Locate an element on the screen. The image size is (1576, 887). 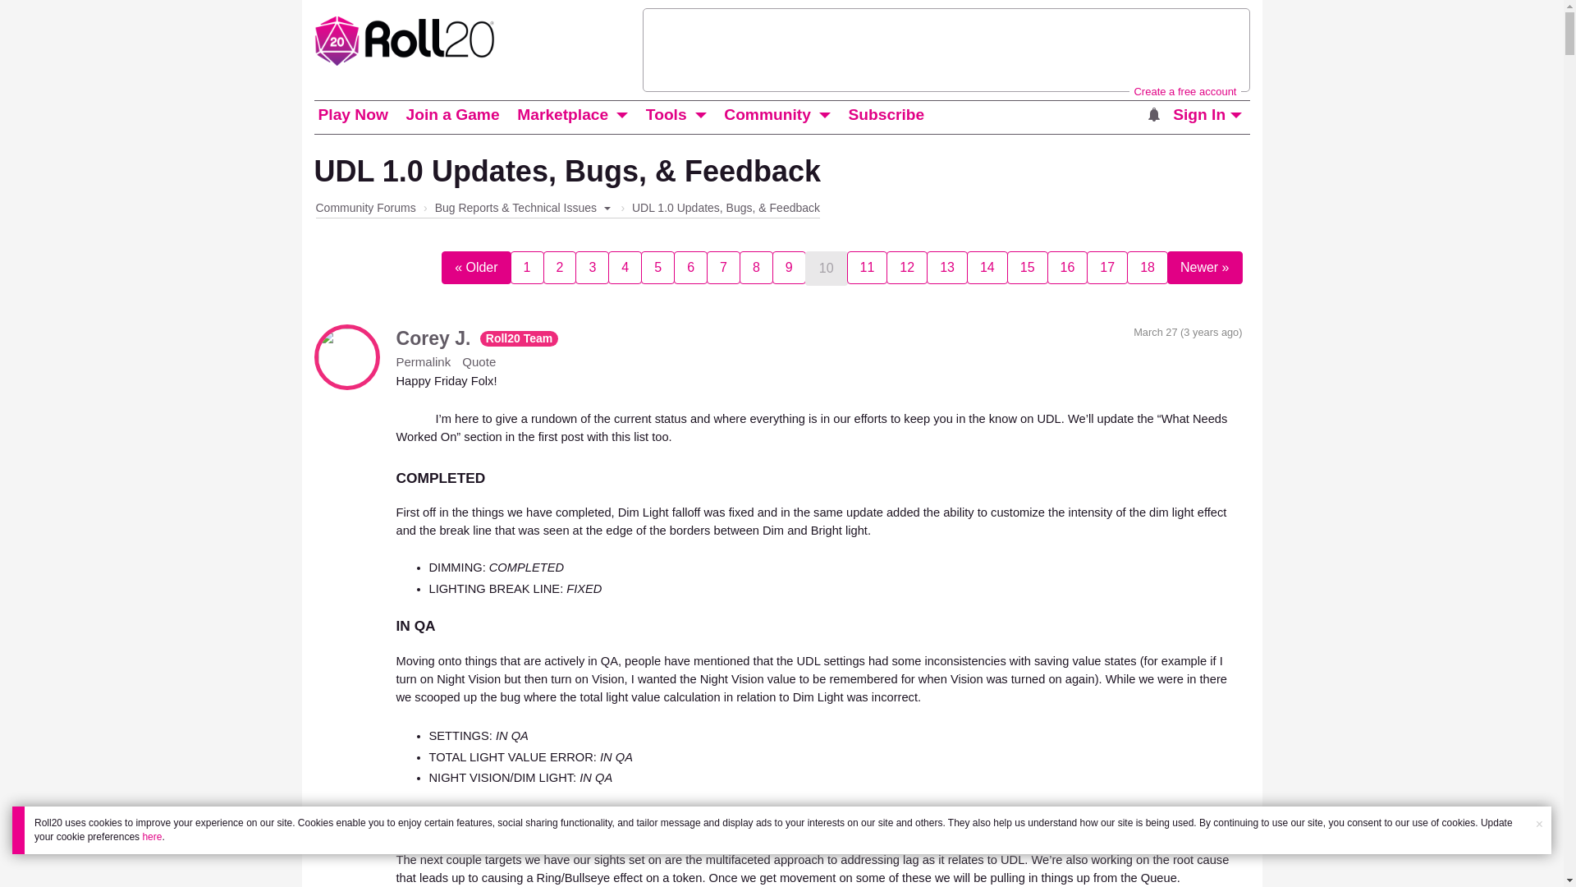
Join a Game is located at coordinates (451, 115).